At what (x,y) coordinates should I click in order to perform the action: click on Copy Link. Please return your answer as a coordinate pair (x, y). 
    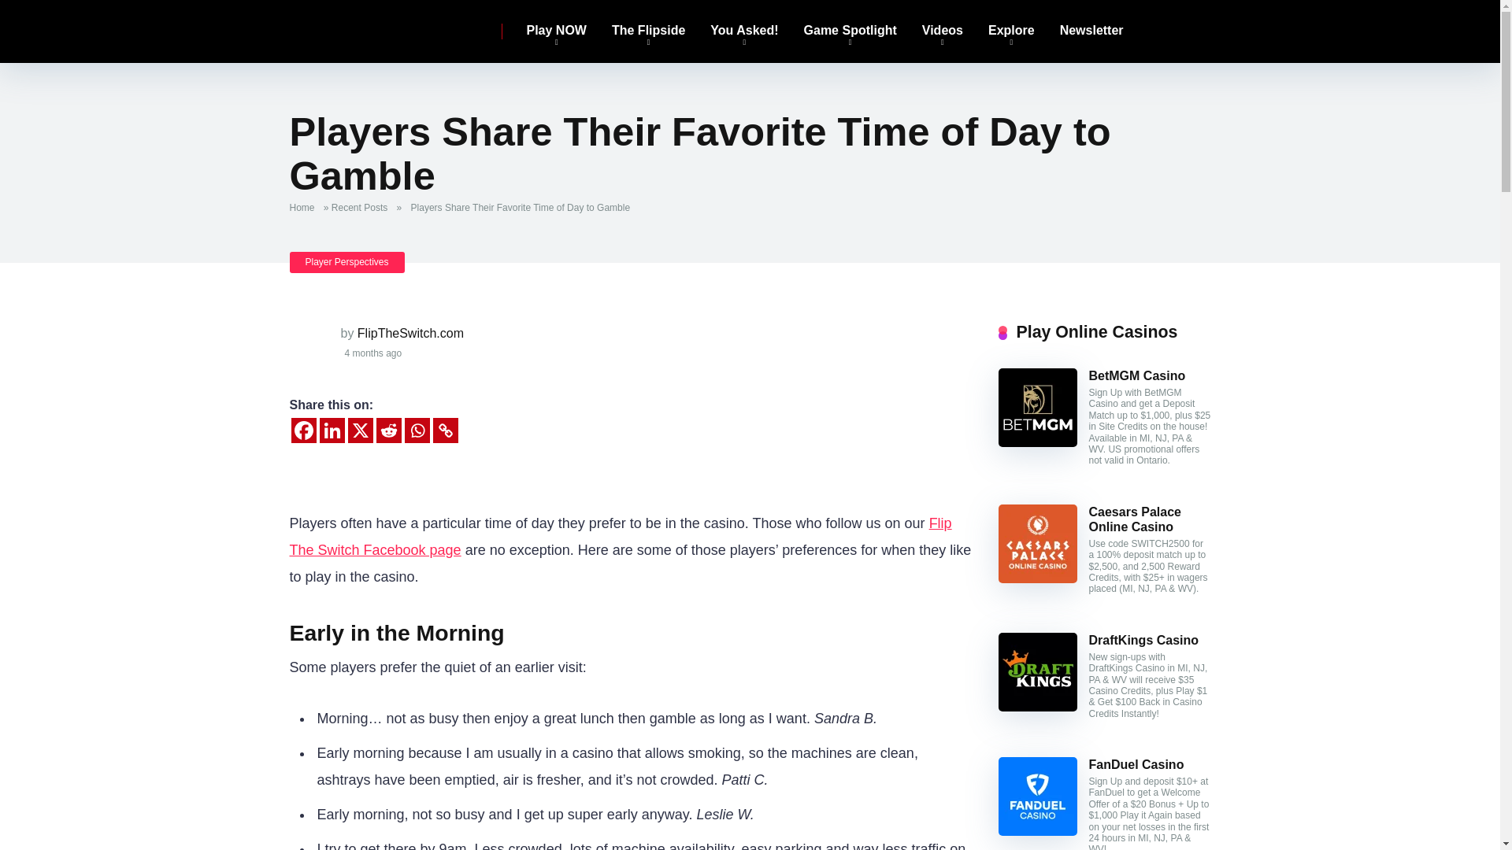
    Looking at the image, I should click on (445, 430).